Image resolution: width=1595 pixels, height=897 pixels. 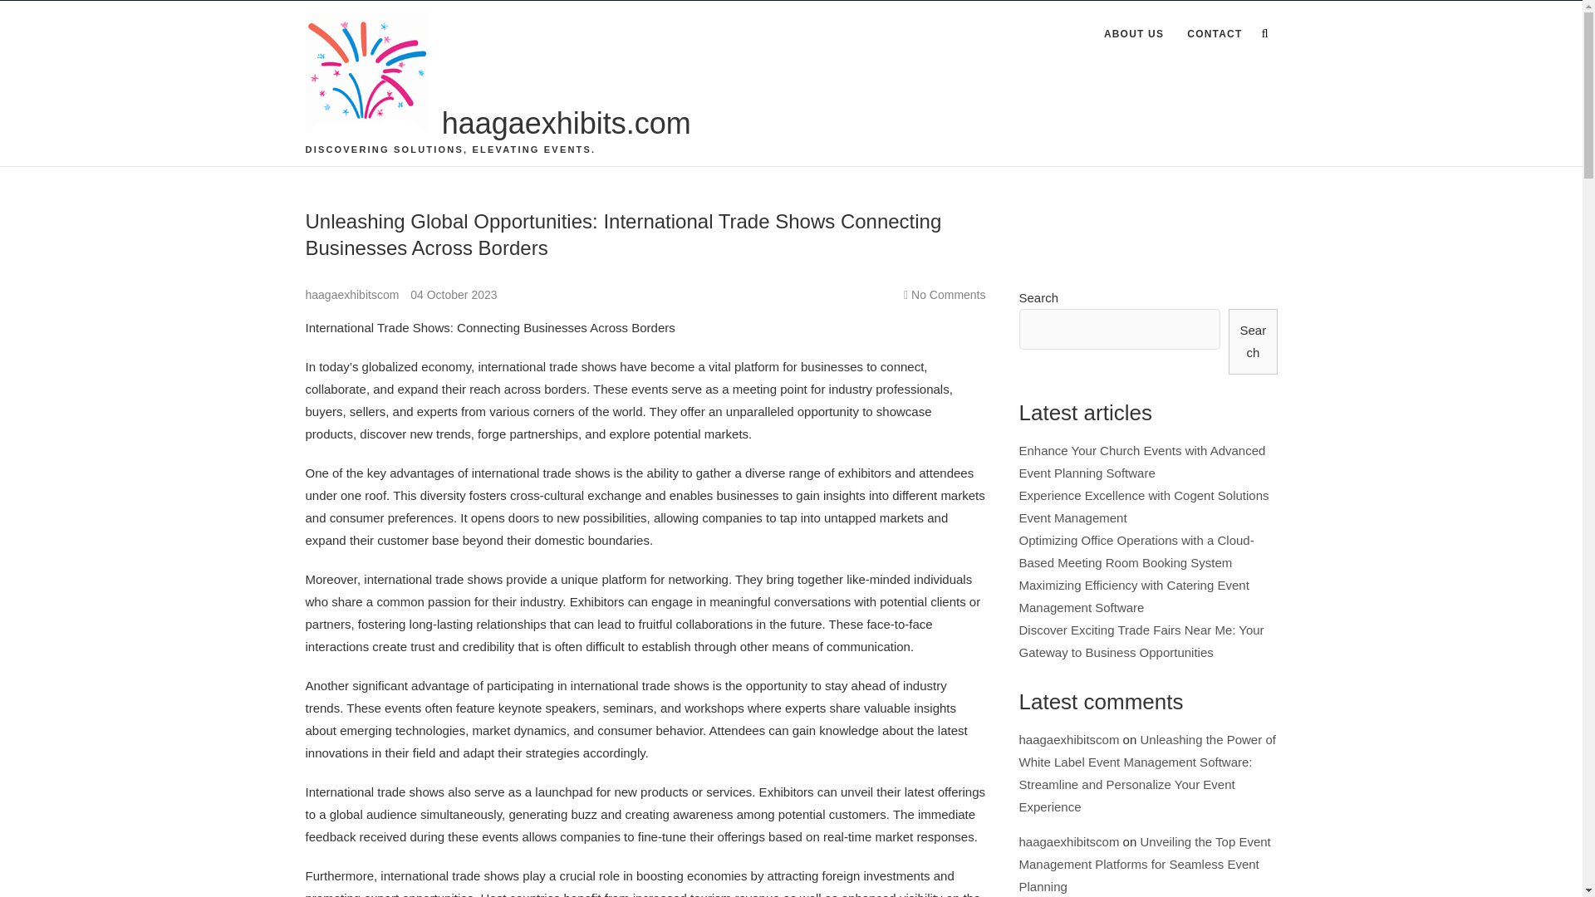 I want to click on 04 October 2023, so click(x=453, y=294).